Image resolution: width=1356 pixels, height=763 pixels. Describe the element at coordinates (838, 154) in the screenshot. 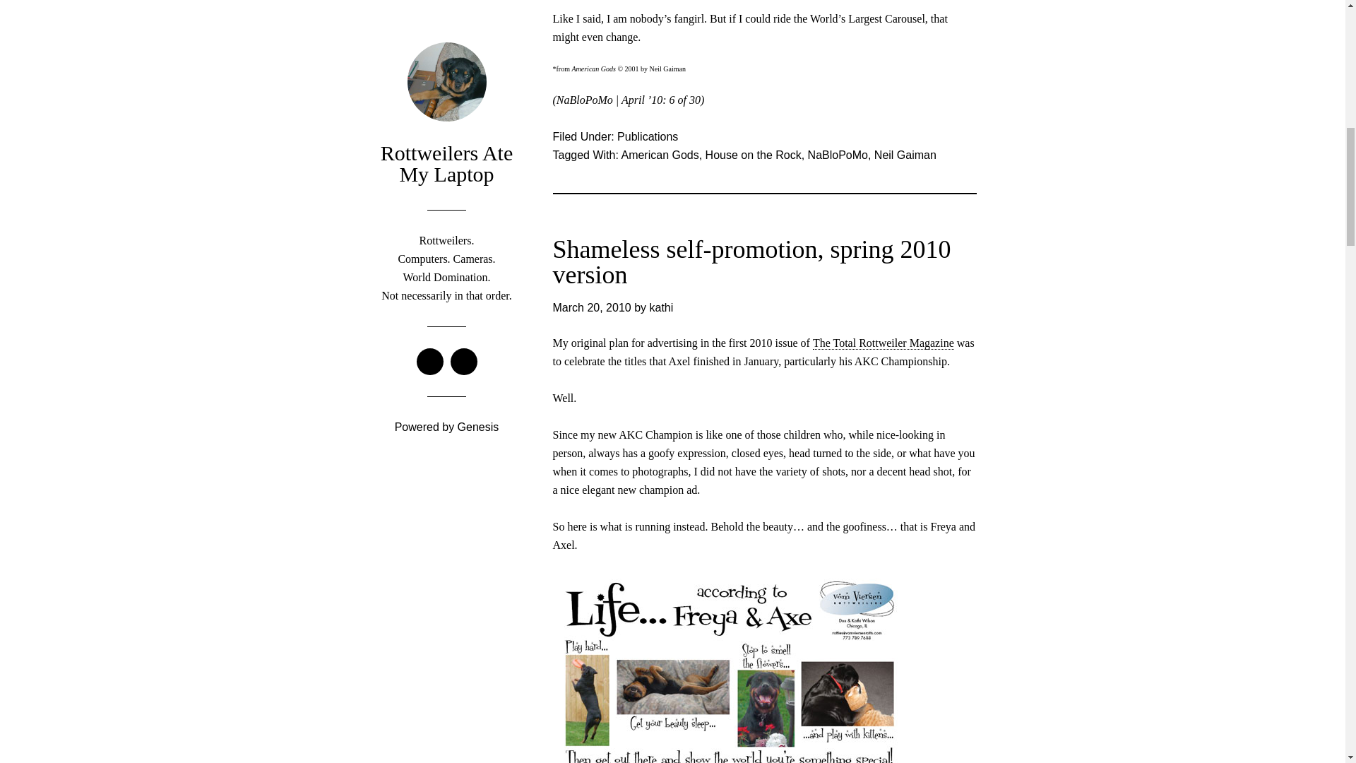

I see `NaBloPoMo` at that location.